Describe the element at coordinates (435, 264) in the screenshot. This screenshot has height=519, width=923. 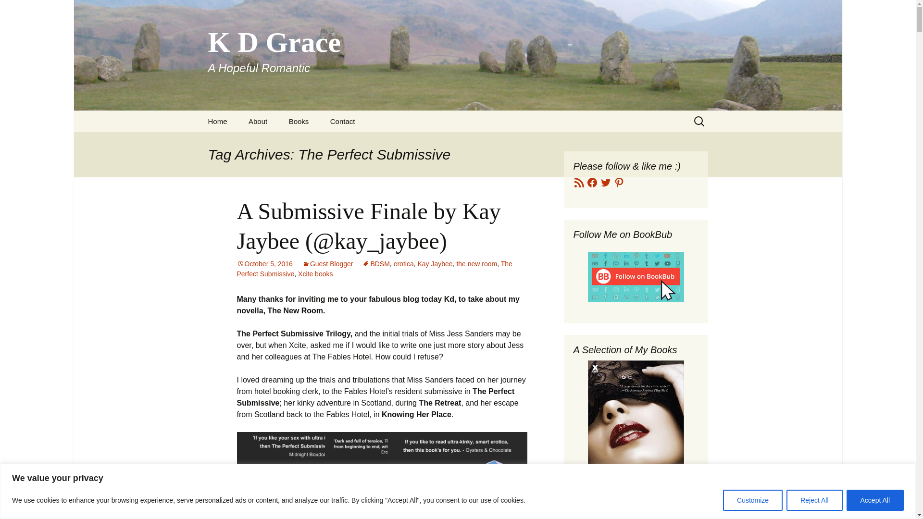
I see `Kay Jaybee` at that location.